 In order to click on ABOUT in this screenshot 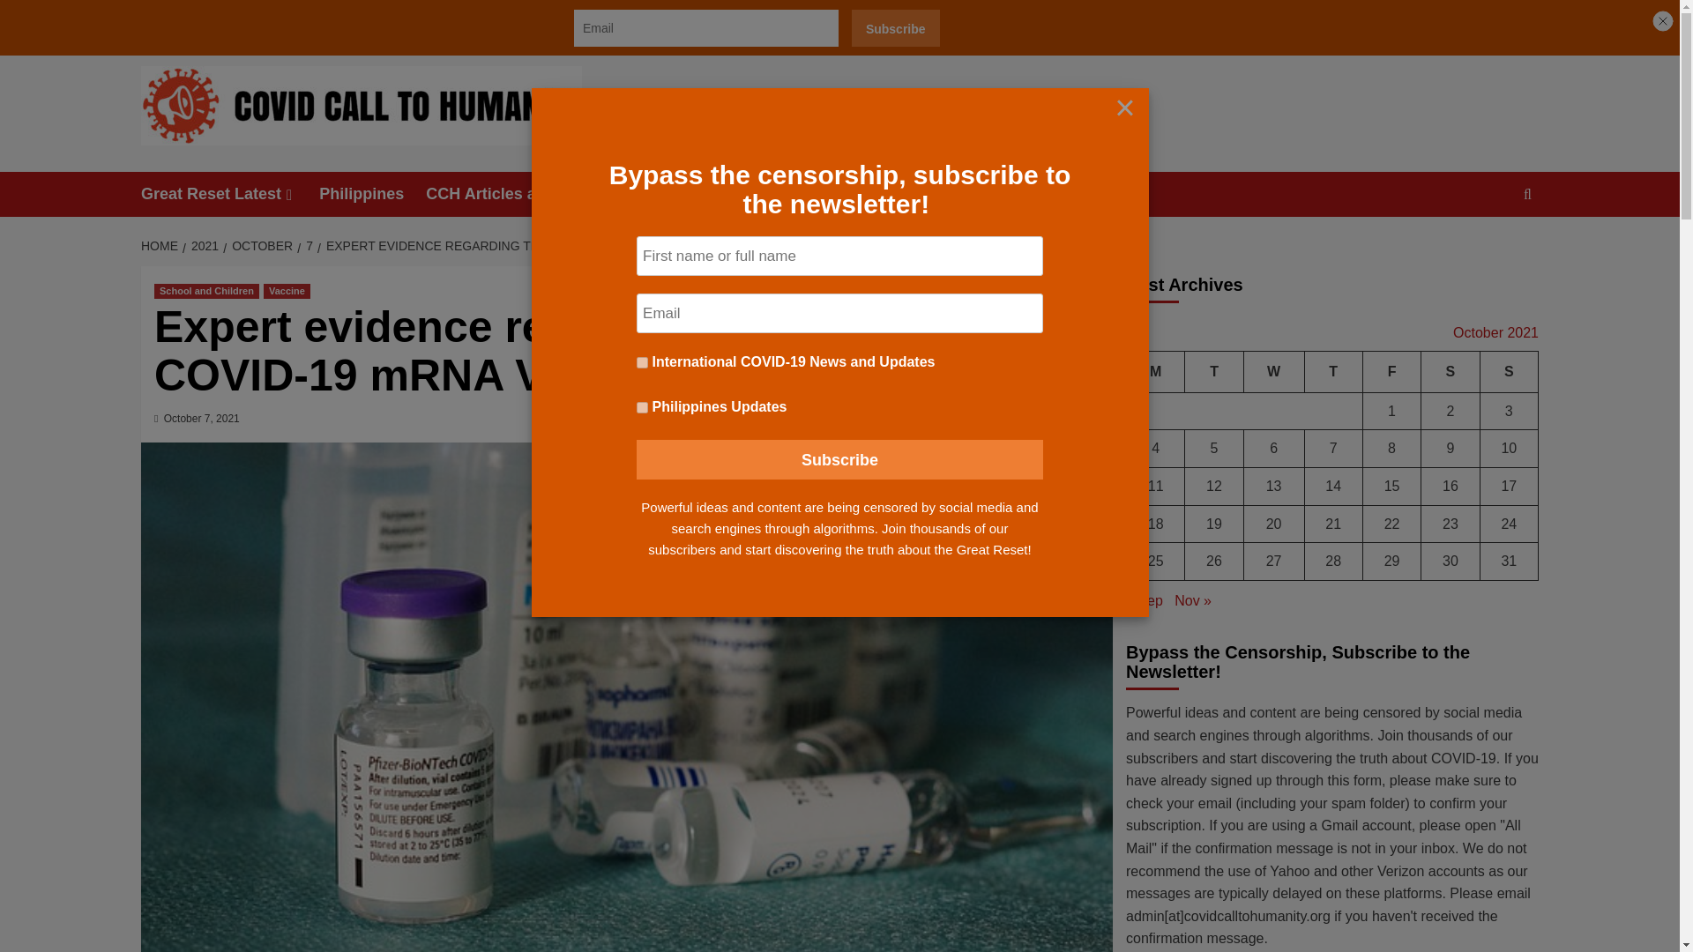, I will do `click(273, 19)`.